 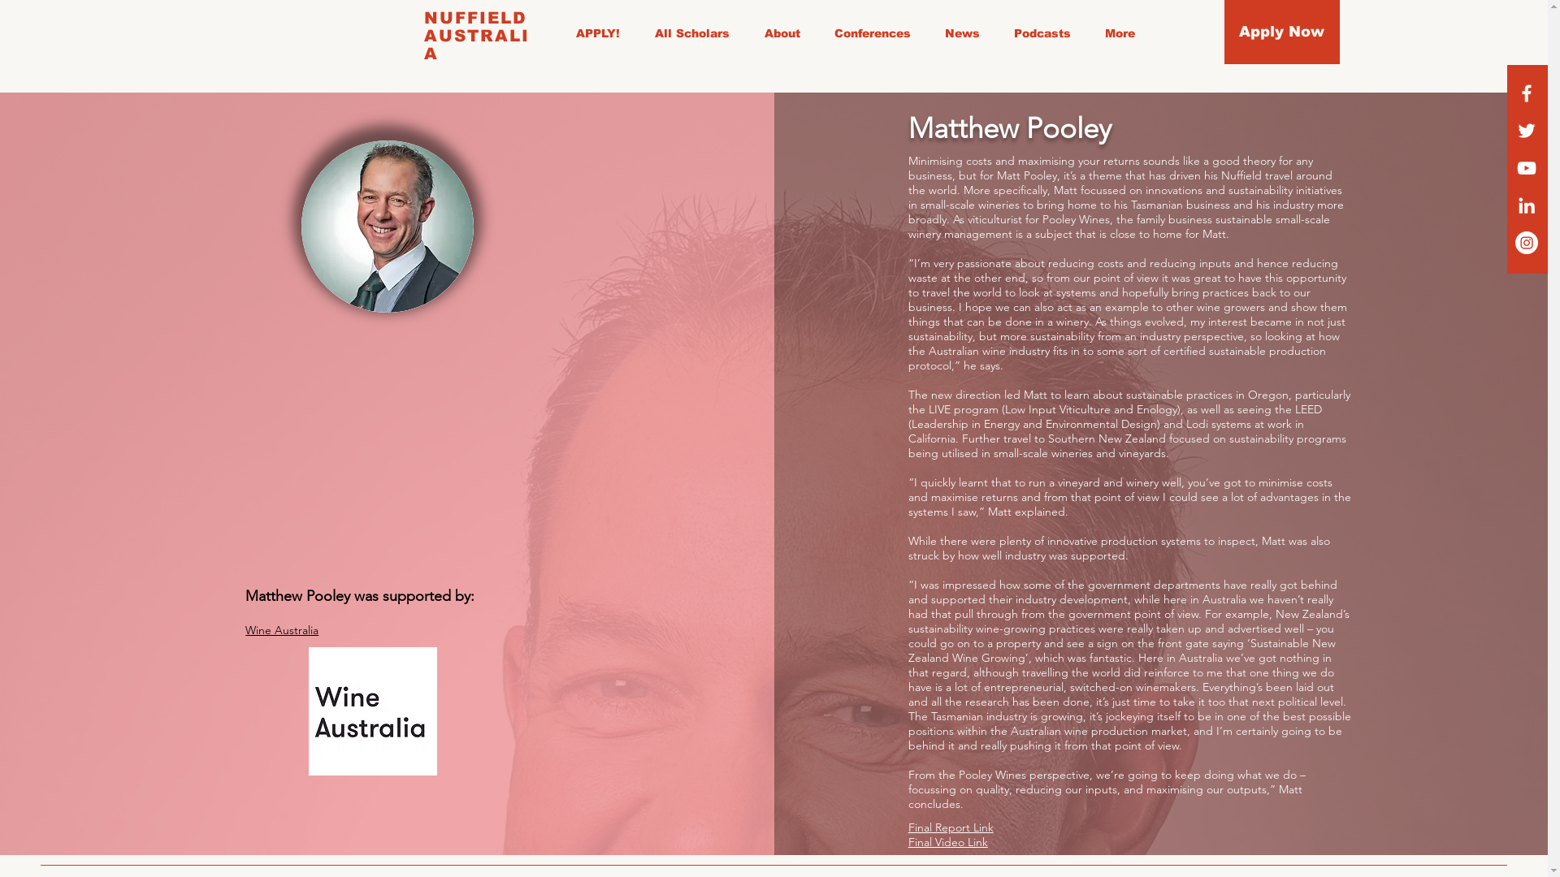 What do you see at coordinates (787, 33) in the screenshot?
I see `About` at bounding box center [787, 33].